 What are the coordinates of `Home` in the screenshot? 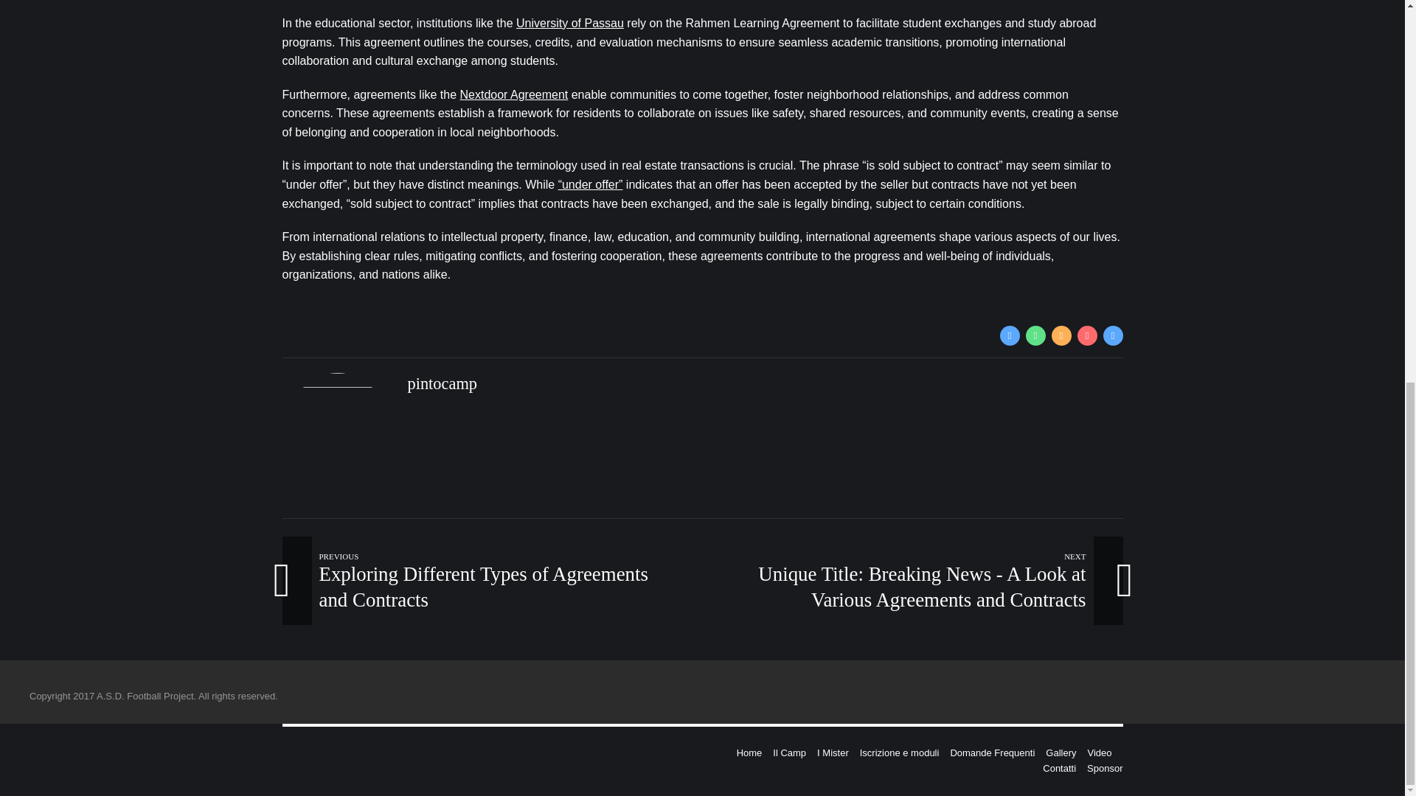 It's located at (749, 753).